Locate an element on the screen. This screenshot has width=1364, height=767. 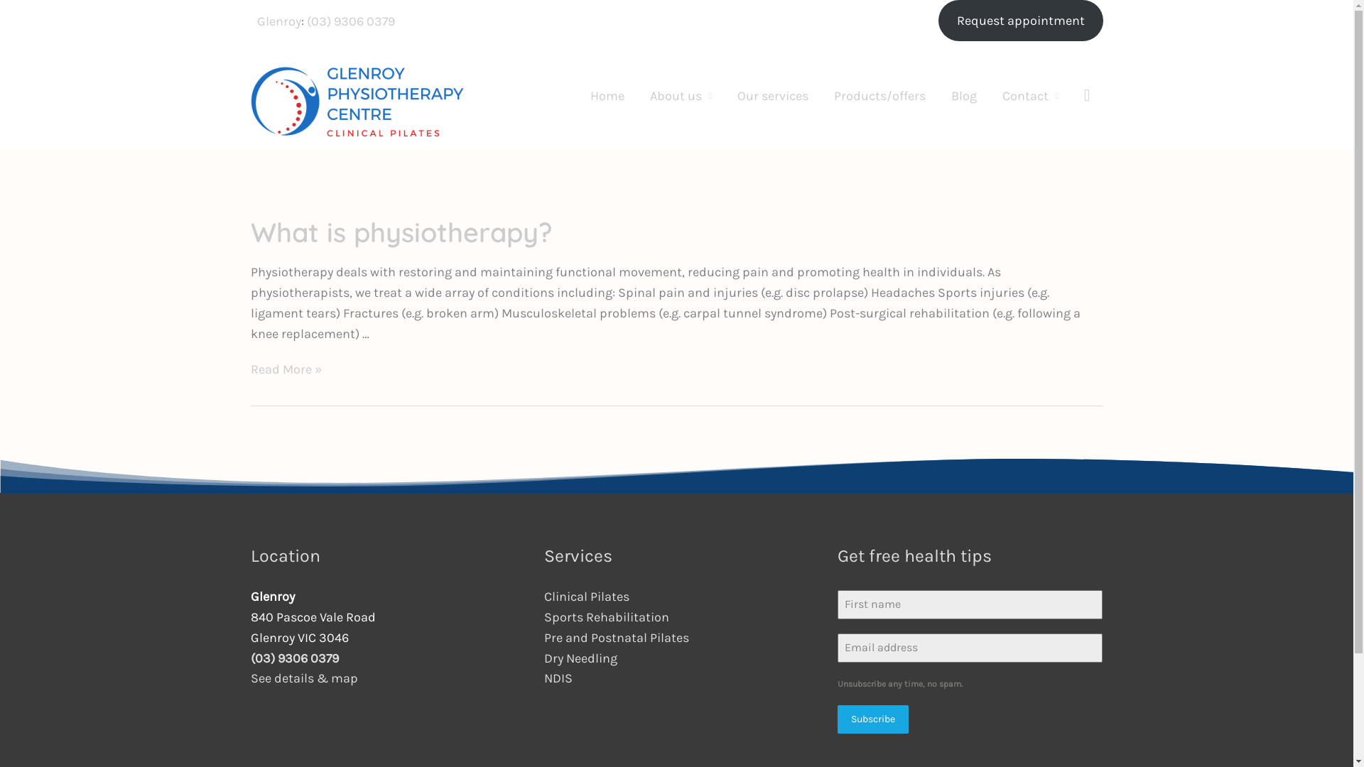
Request appointment is located at coordinates (1021, 21).